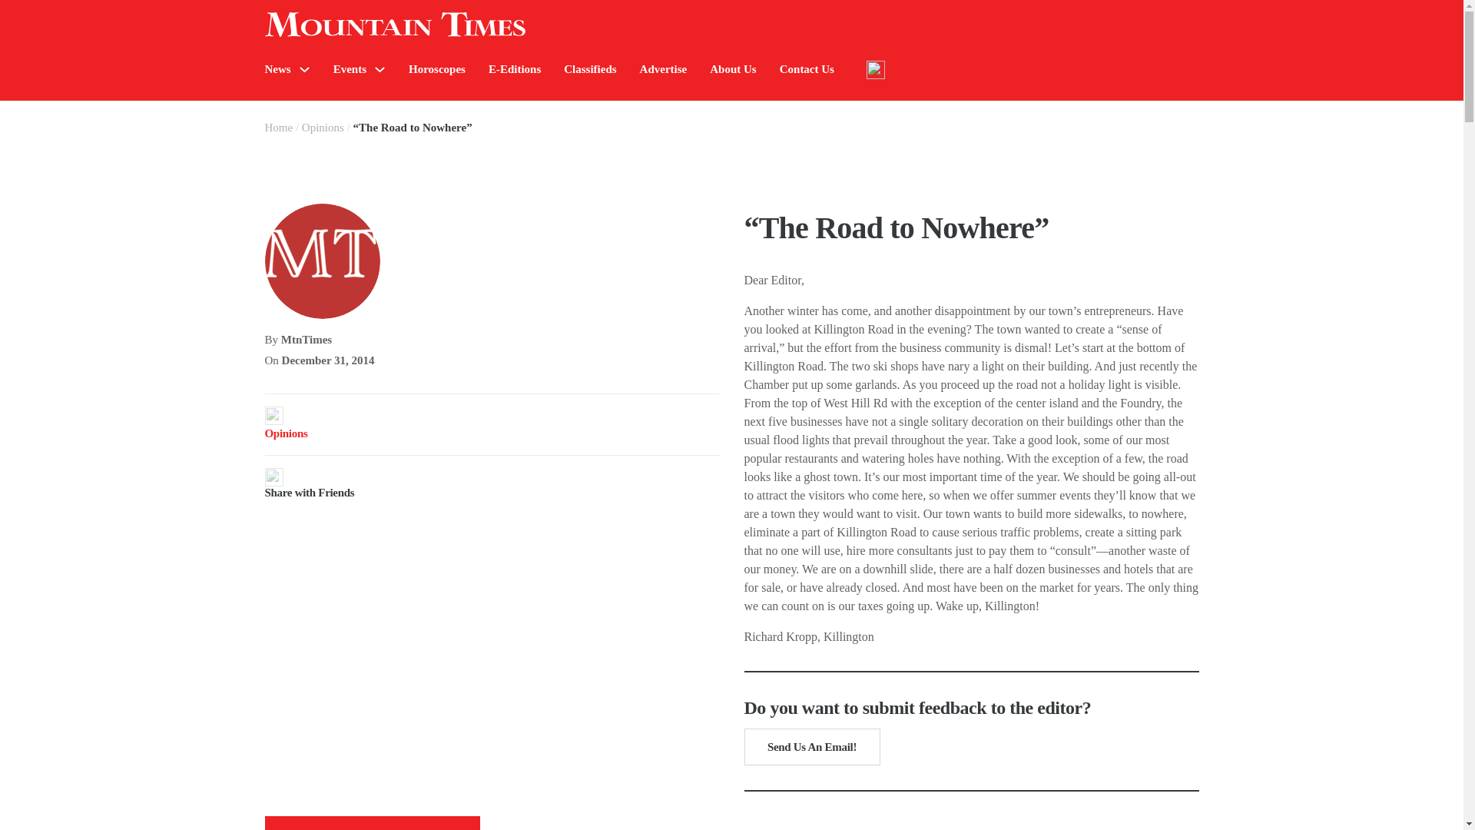 The image size is (1475, 830). I want to click on Home, so click(278, 127).